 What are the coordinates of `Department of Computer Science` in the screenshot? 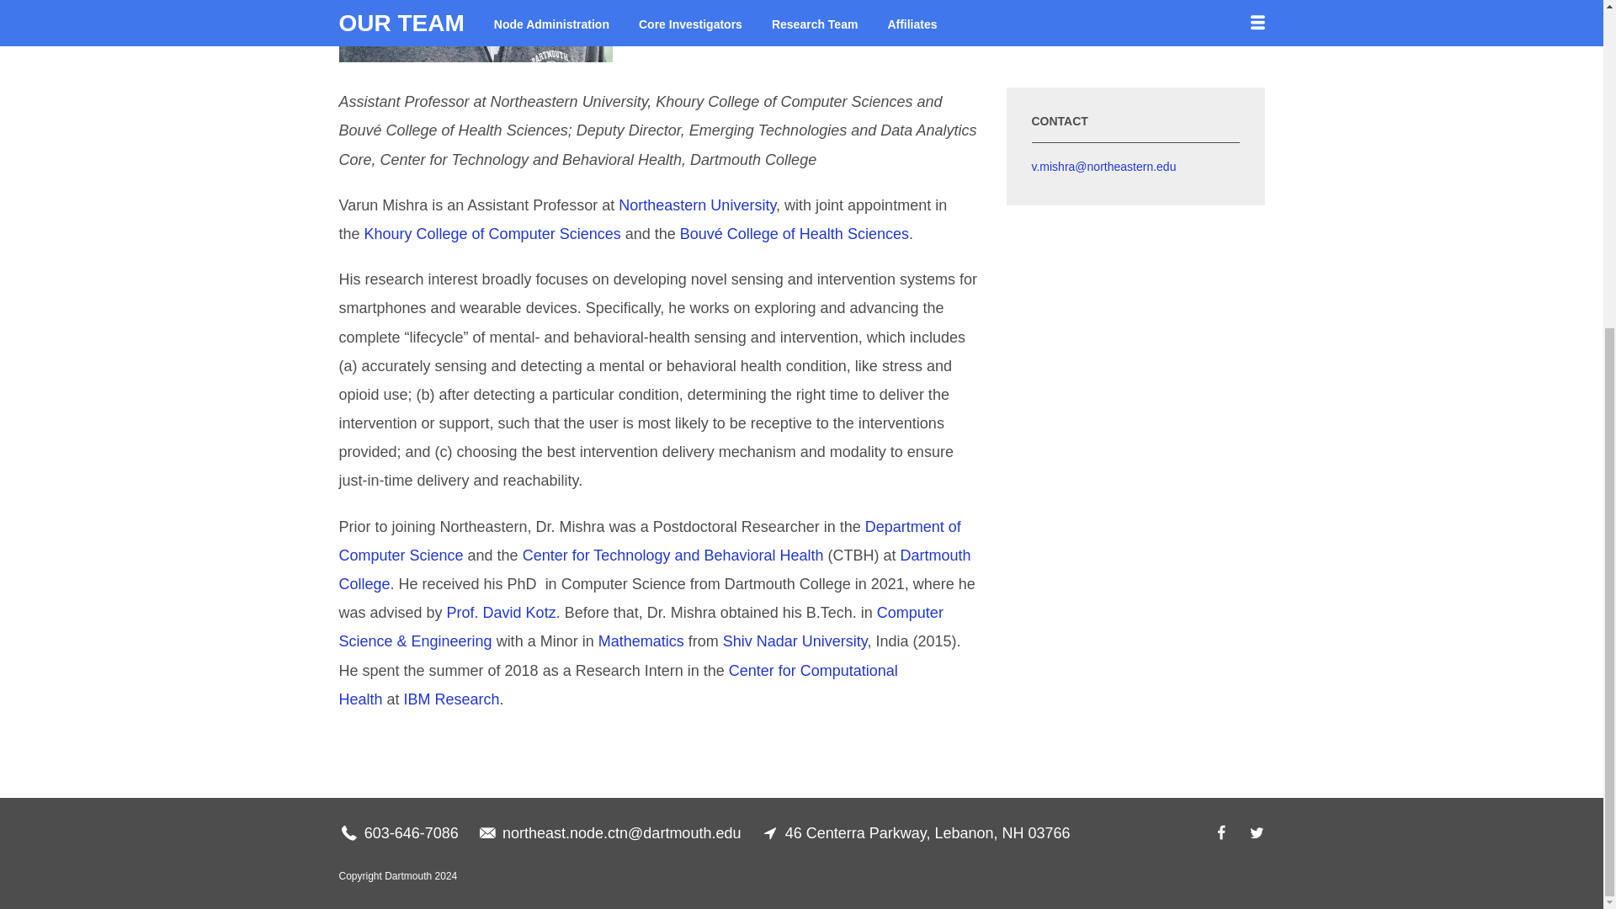 It's located at (648, 540).